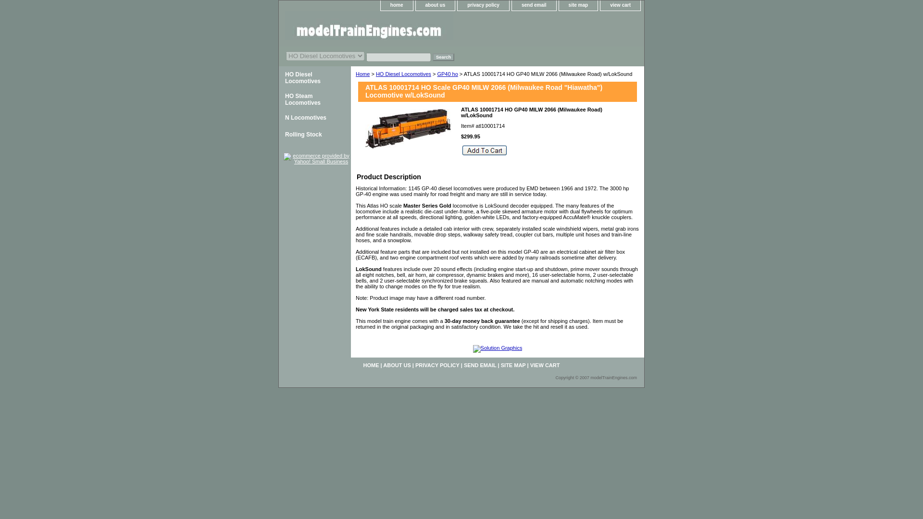  I want to click on N Locomotives, so click(314, 118).